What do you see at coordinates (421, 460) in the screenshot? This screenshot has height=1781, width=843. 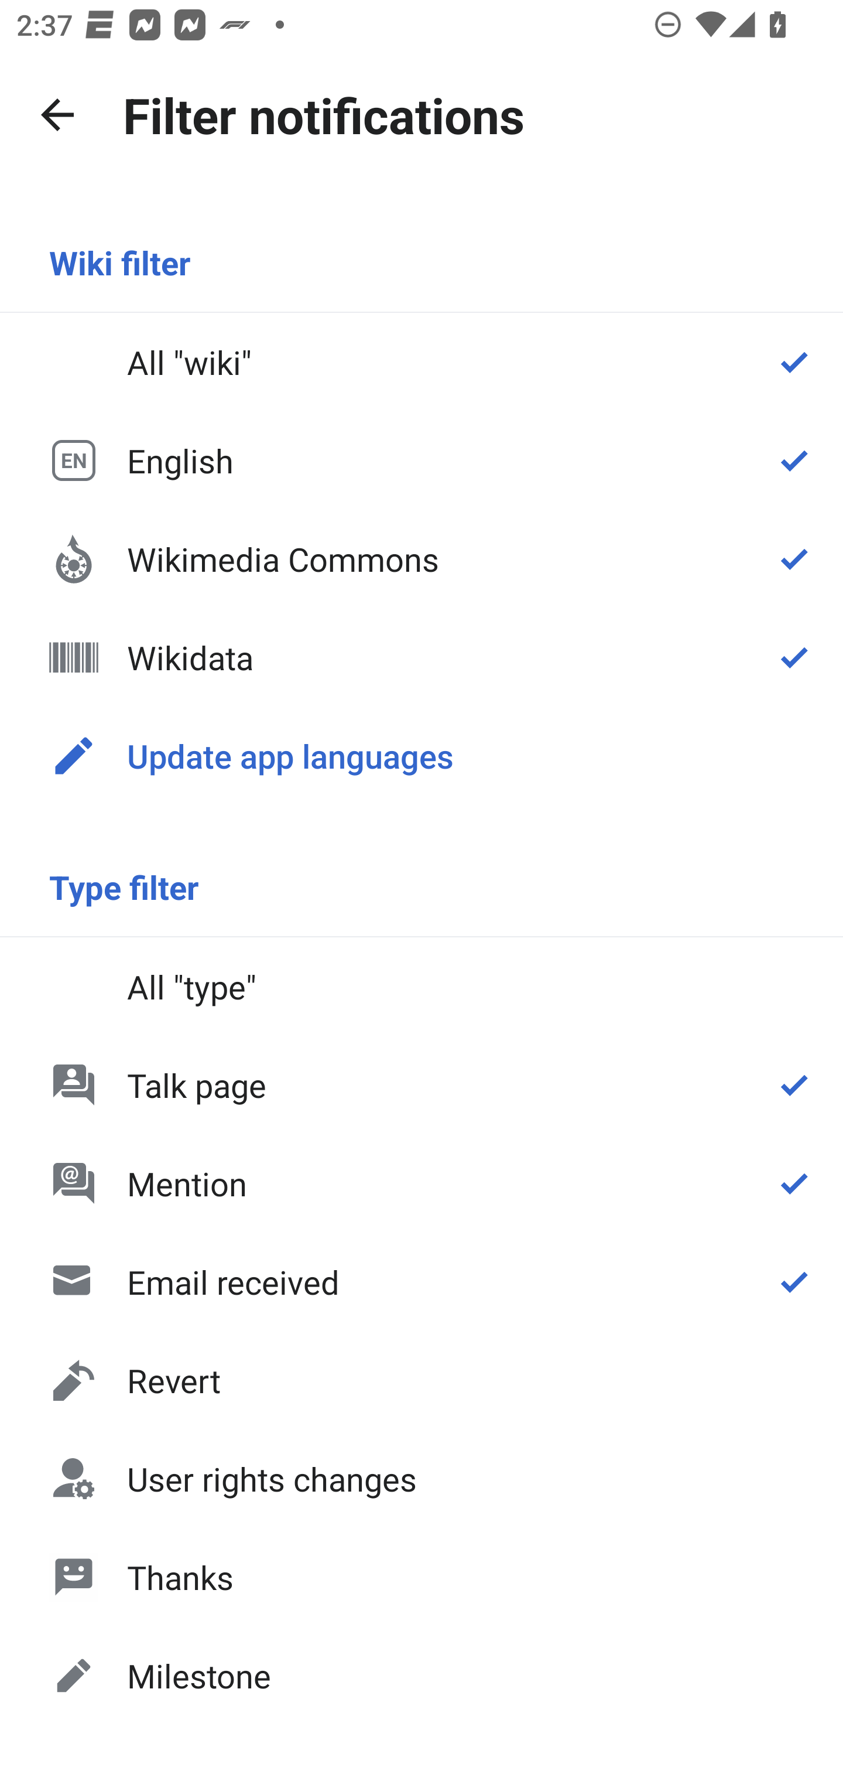 I see `EN English` at bounding box center [421, 460].